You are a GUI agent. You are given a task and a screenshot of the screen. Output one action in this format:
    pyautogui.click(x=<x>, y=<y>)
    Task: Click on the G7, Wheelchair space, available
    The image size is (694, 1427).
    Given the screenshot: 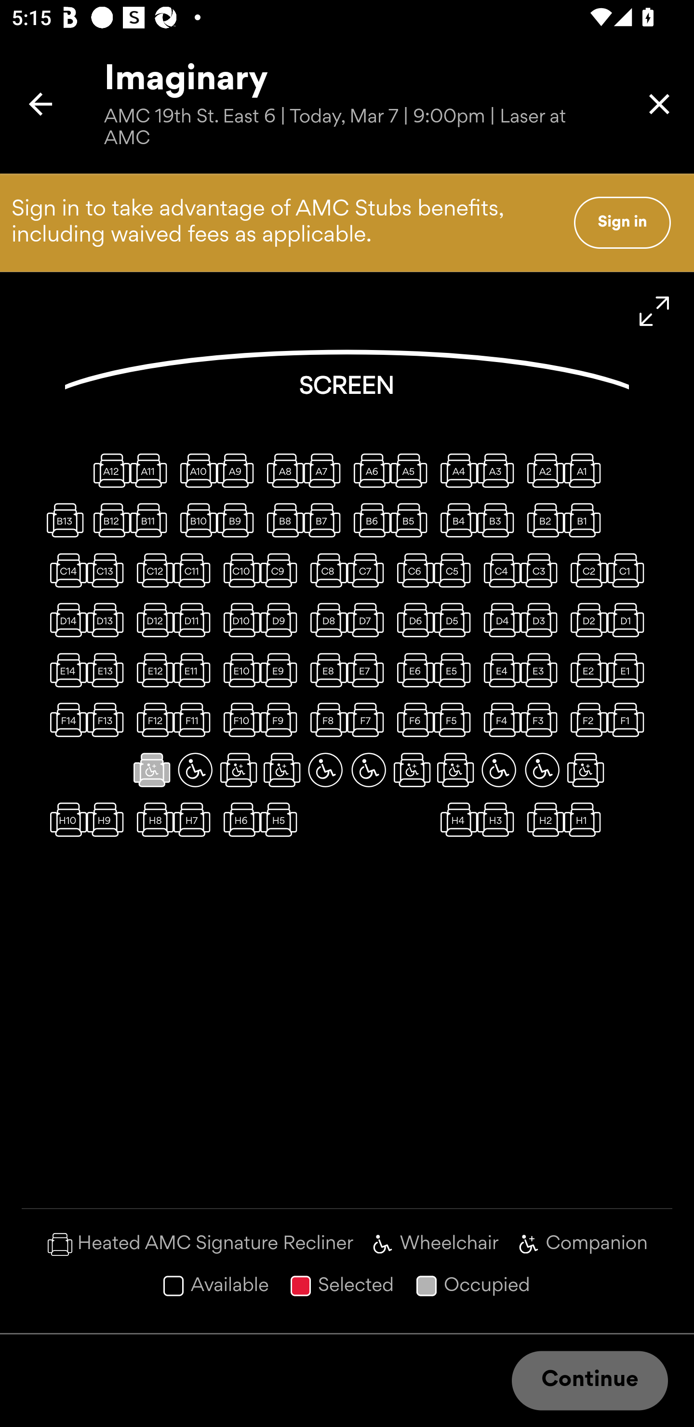 What is the action you would take?
    pyautogui.click(x=325, y=769)
    